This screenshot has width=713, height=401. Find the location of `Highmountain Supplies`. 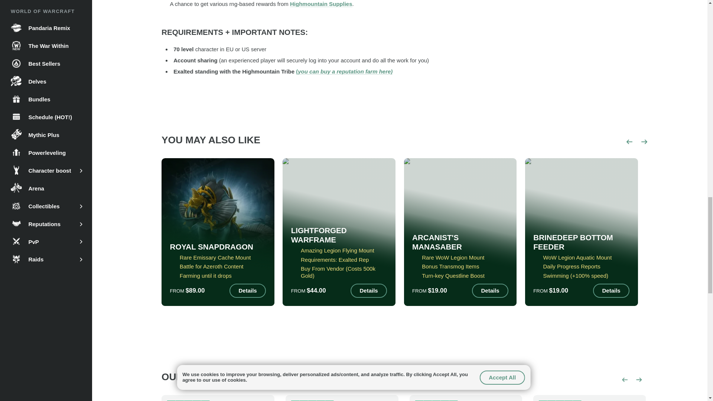

Highmountain Supplies is located at coordinates (321, 4).